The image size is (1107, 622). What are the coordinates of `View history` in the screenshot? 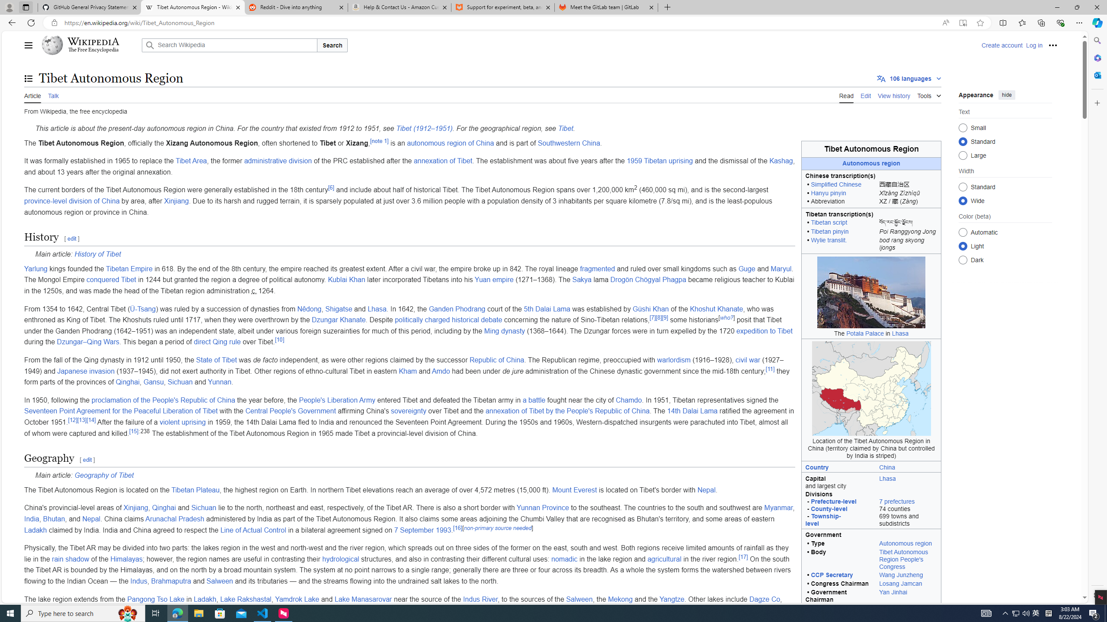 It's located at (894, 95).